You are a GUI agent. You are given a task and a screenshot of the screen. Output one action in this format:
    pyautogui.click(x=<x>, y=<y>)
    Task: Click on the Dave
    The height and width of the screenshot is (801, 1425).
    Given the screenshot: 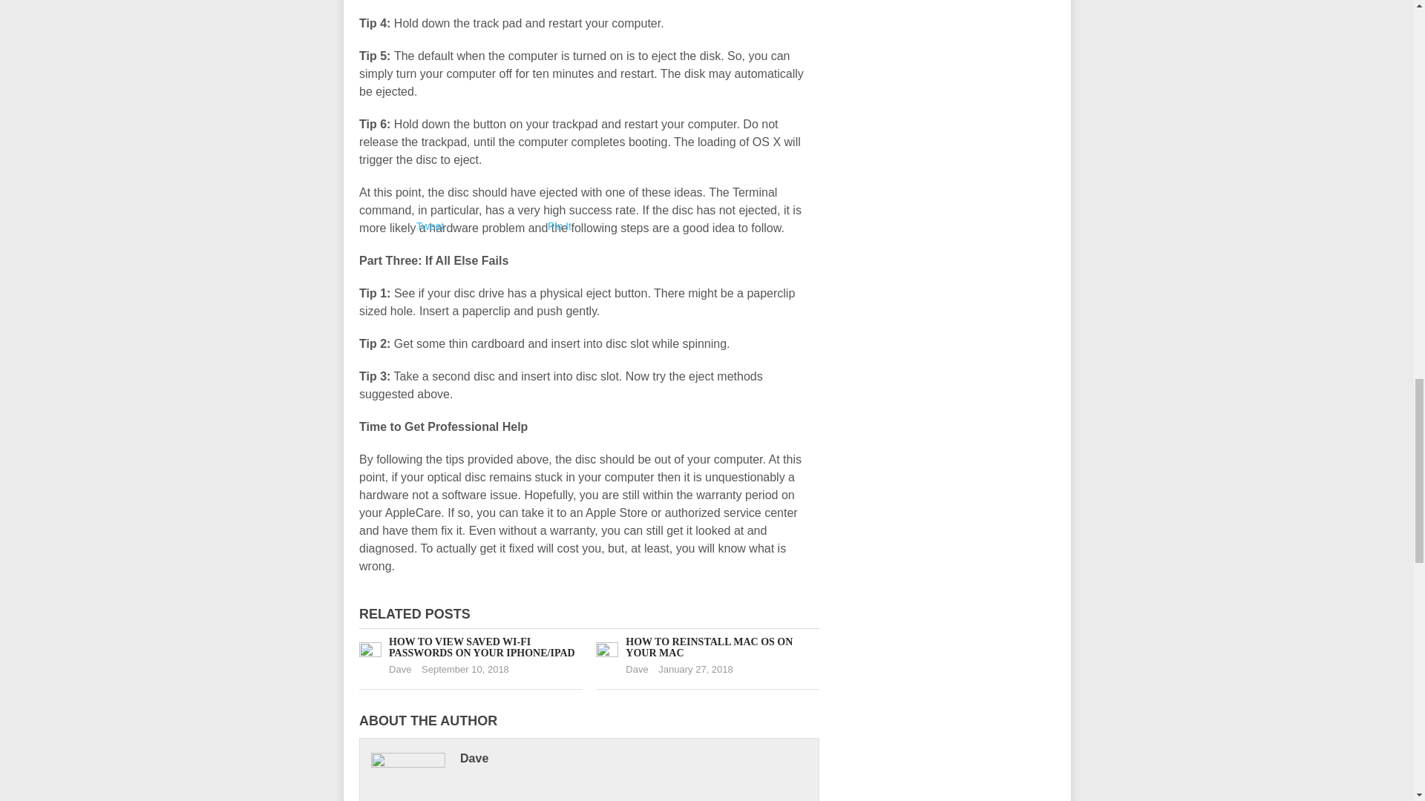 What is the action you would take?
    pyautogui.click(x=637, y=669)
    